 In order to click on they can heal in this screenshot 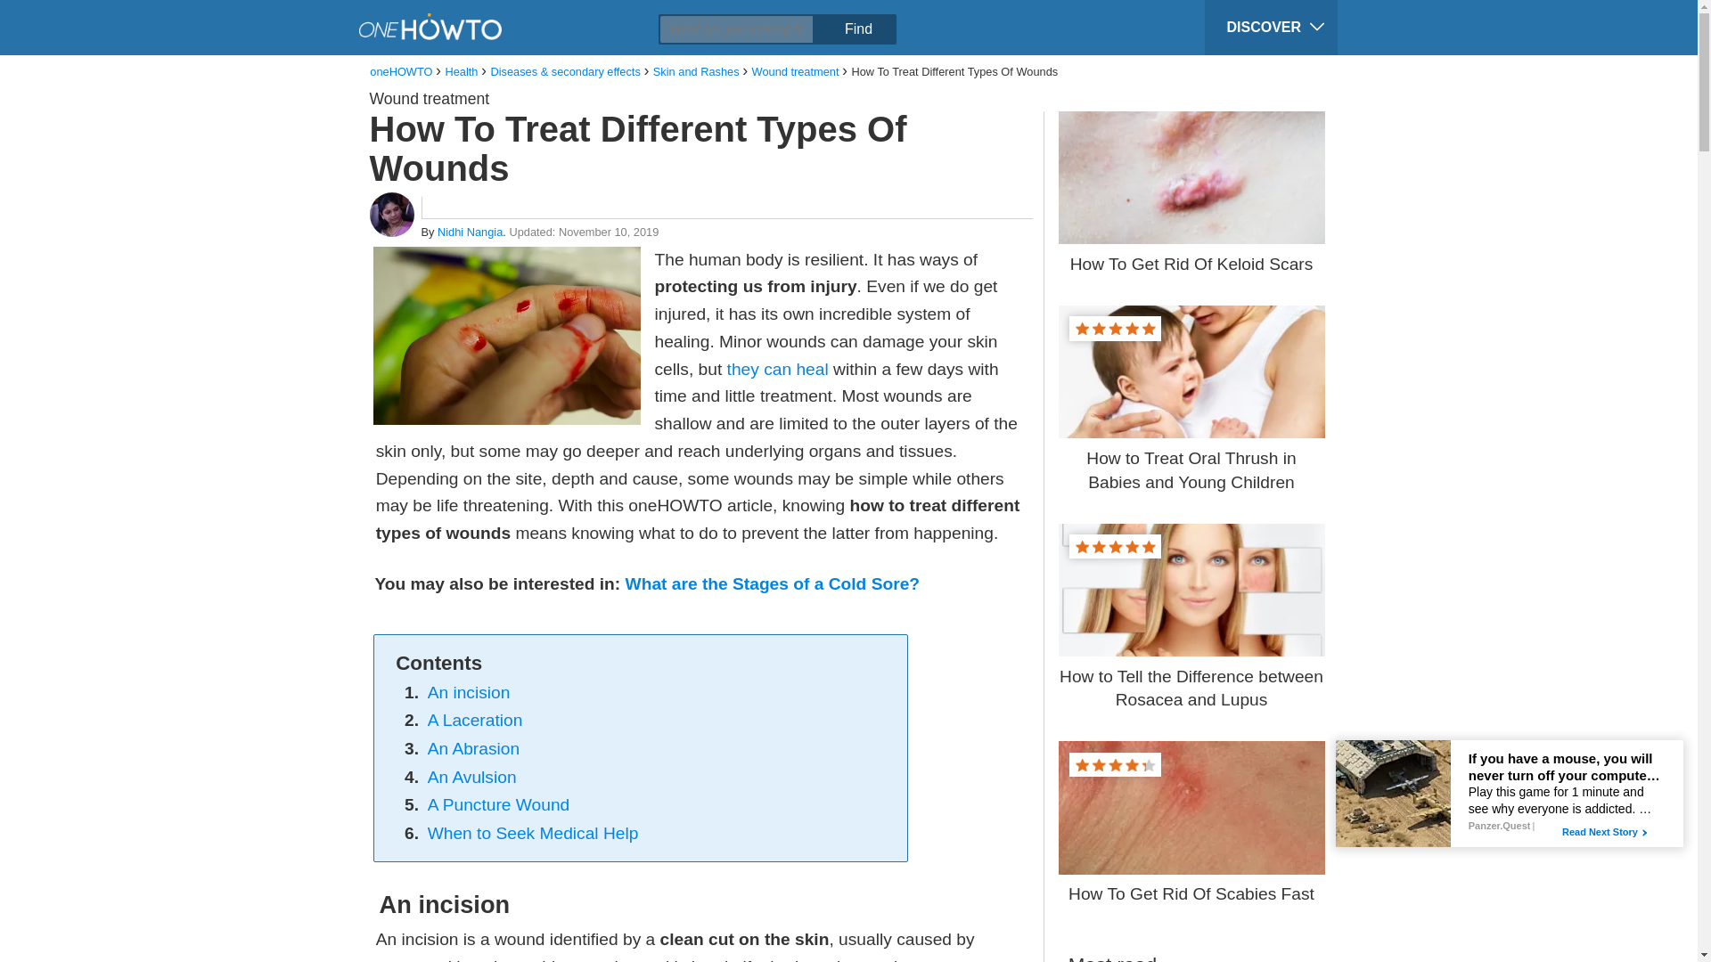, I will do `click(777, 369)`.